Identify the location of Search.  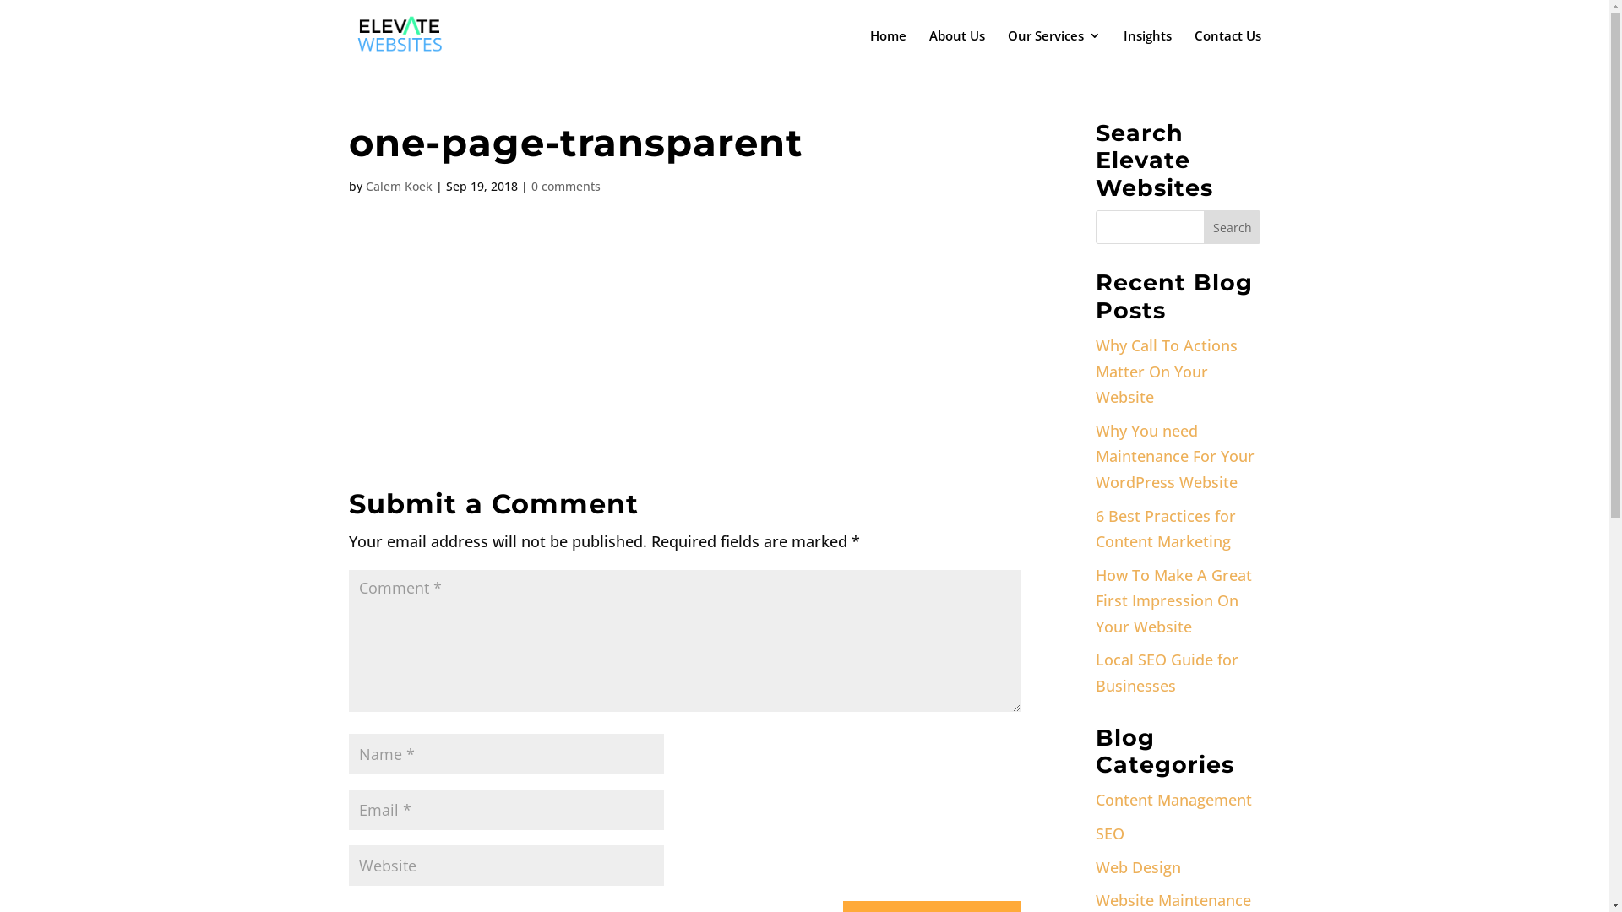
(1233, 227).